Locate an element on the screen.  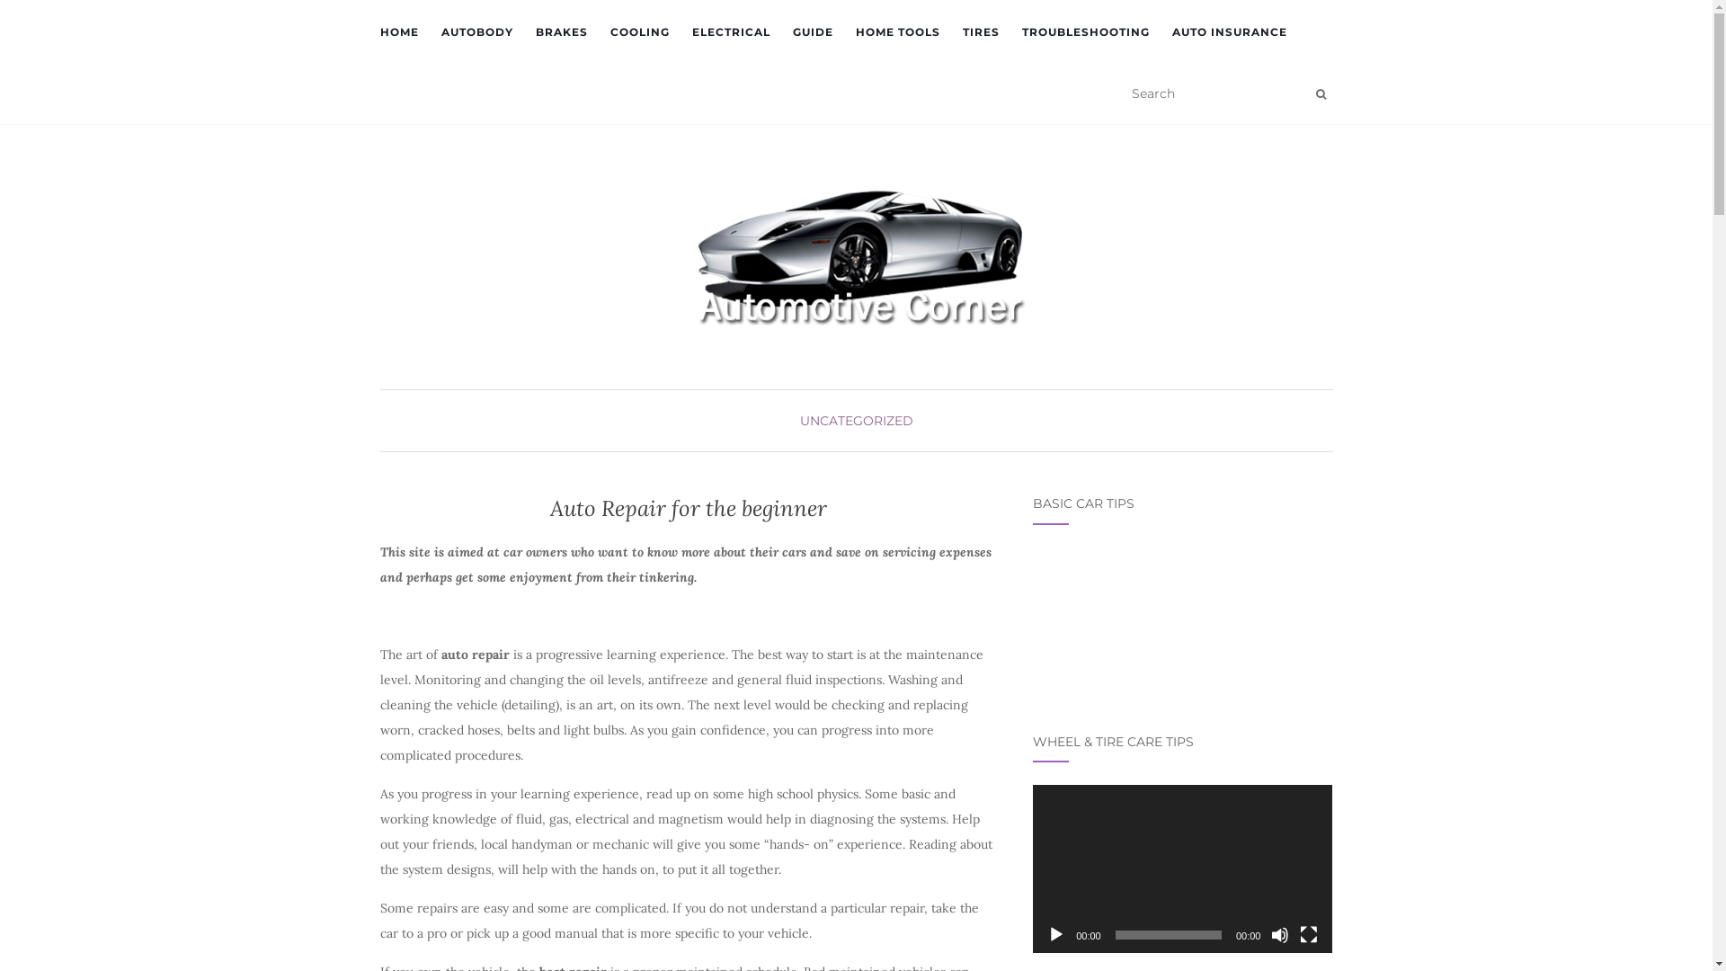
AUTO INSURANCE is located at coordinates (1230, 32).